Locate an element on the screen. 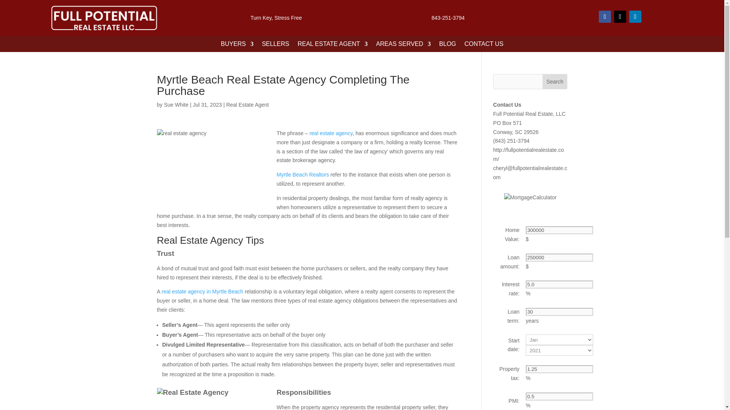  Posts by Sue White is located at coordinates (176, 105).